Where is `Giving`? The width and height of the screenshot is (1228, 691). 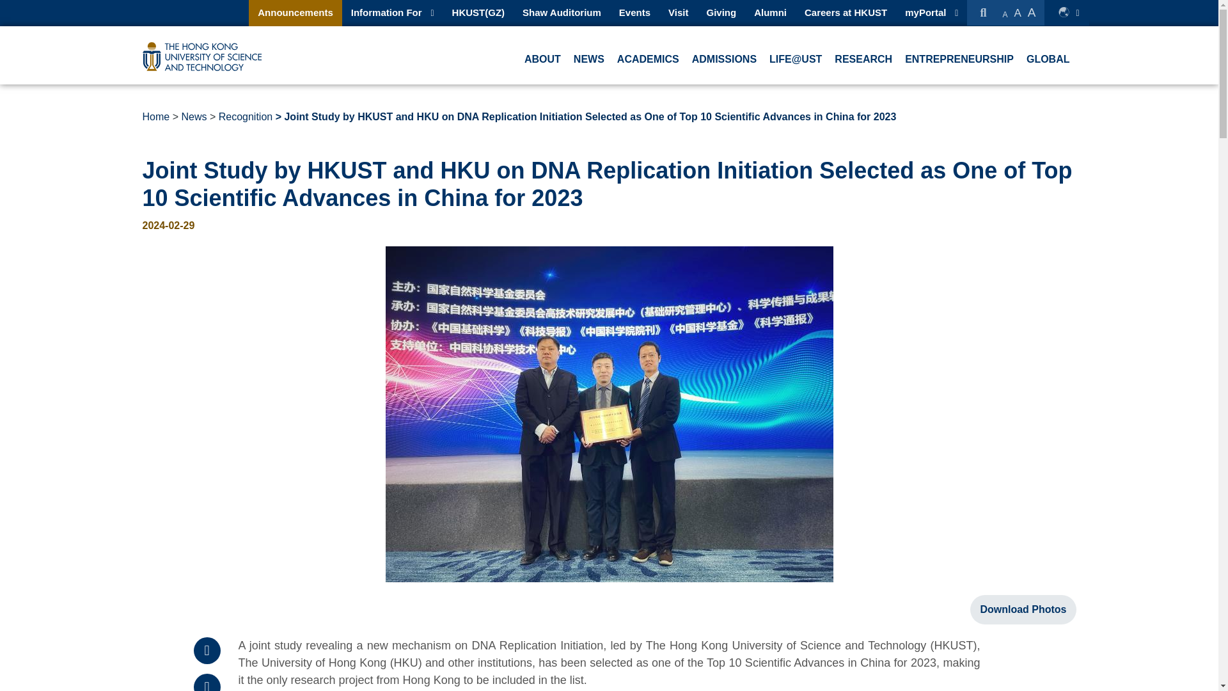
Giving is located at coordinates (721, 12).